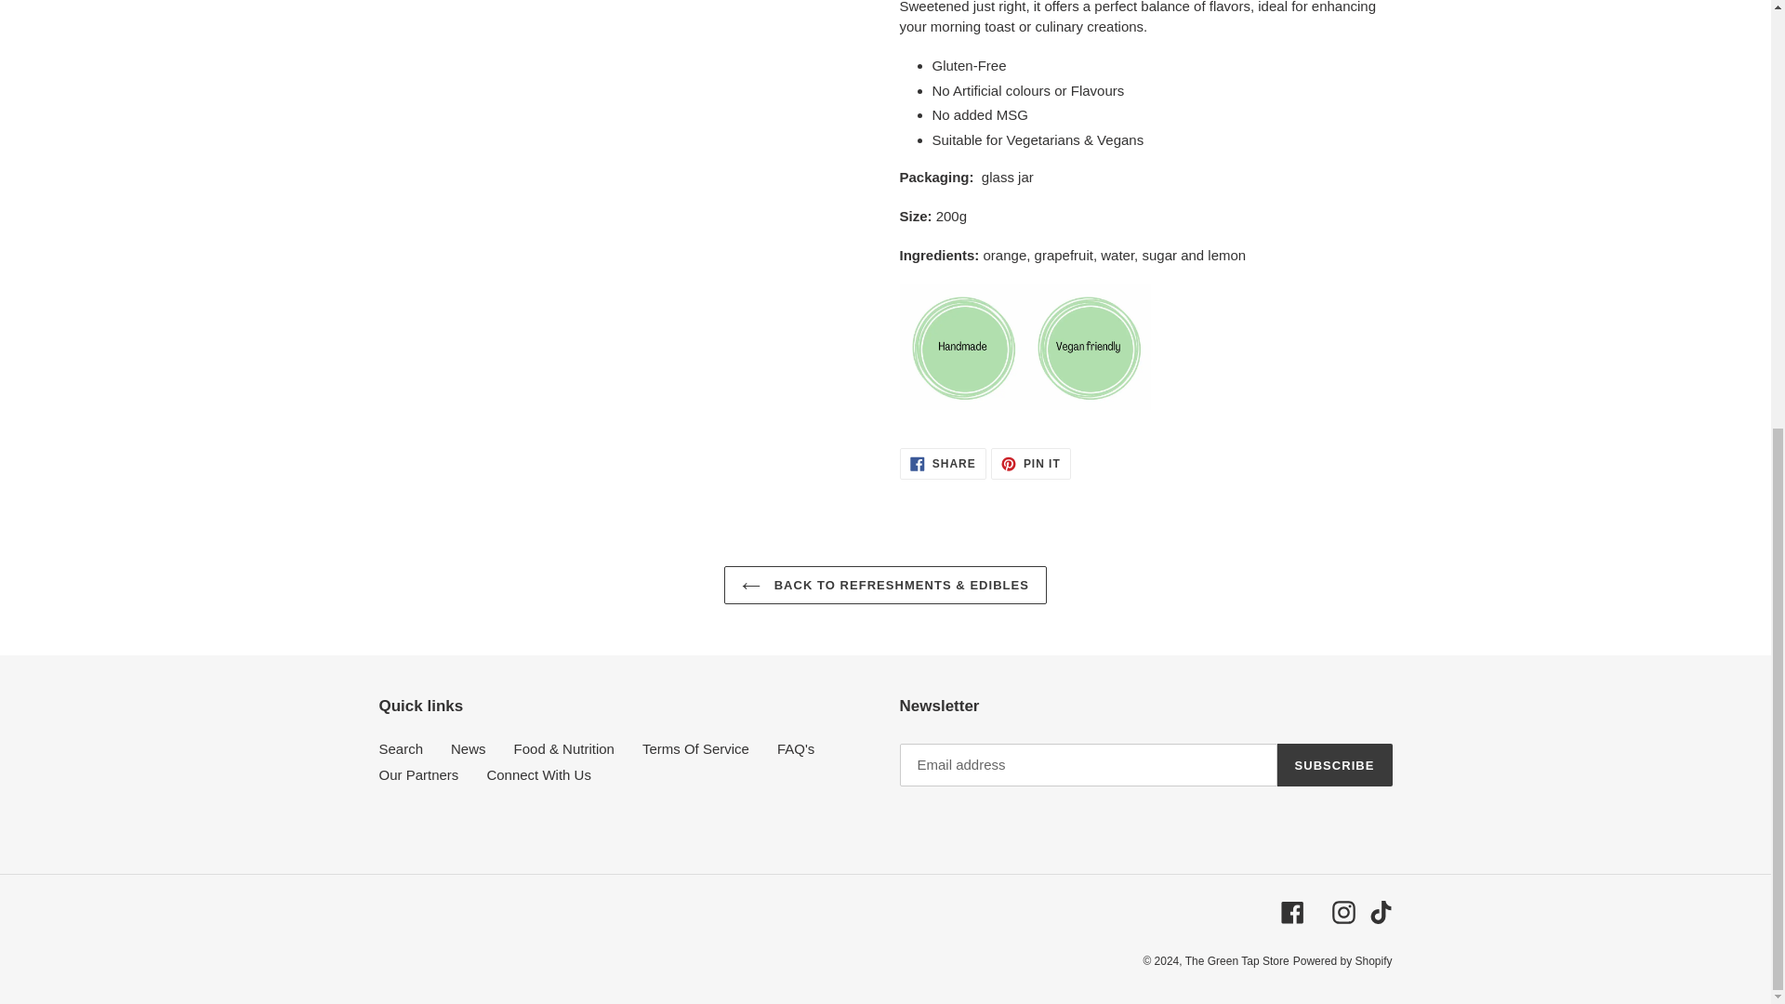 This screenshot has height=1004, width=1785. Describe the element at coordinates (1335, 764) in the screenshot. I see `Facebook` at that location.